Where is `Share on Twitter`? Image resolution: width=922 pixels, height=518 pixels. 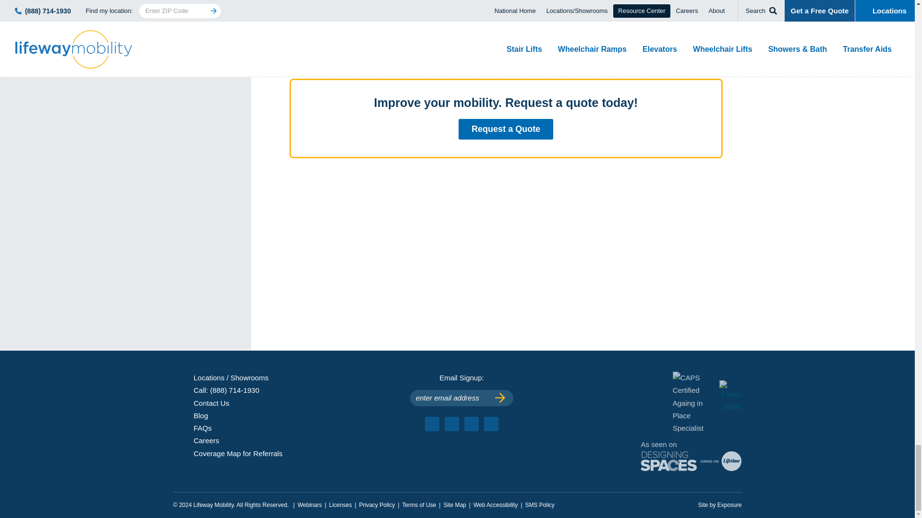 Share on Twitter is located at coordinates (307, 46).